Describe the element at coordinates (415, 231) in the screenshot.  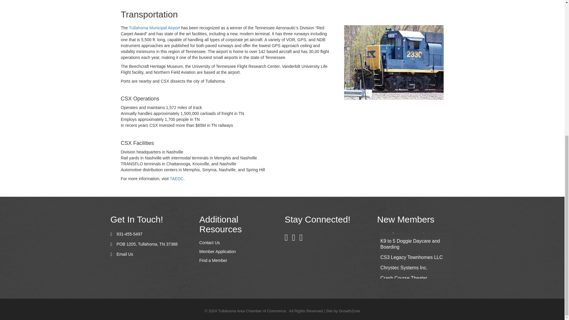
I see `Metropolitan Escrow, Inc` at that location.